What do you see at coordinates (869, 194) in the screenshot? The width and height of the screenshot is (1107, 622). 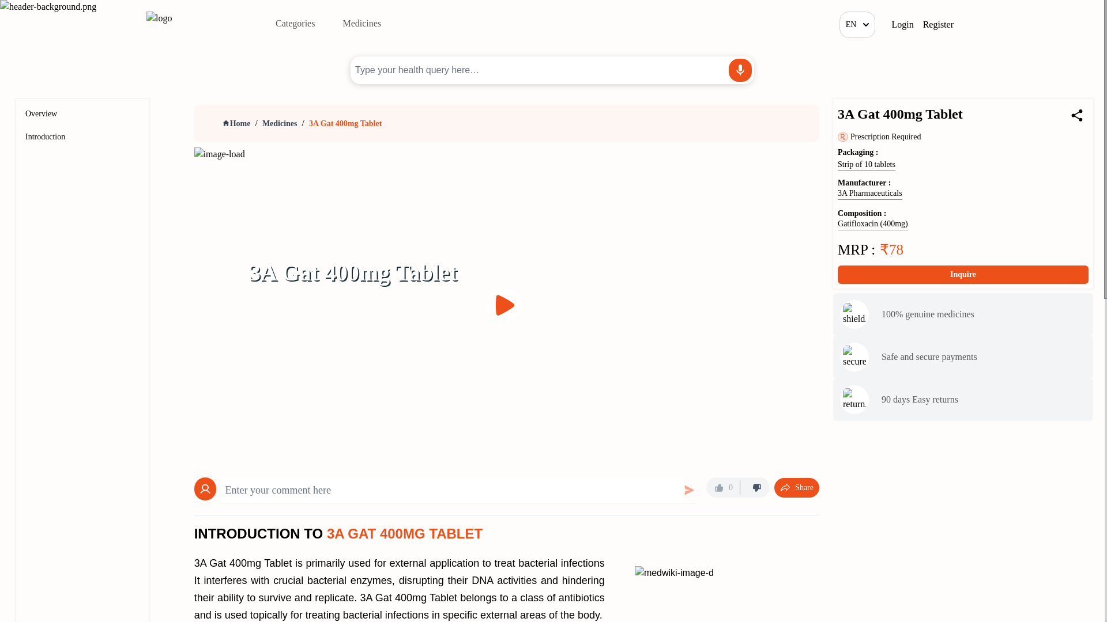 I see `3A Pharmaceuticals` at bounding box center [869, 194].